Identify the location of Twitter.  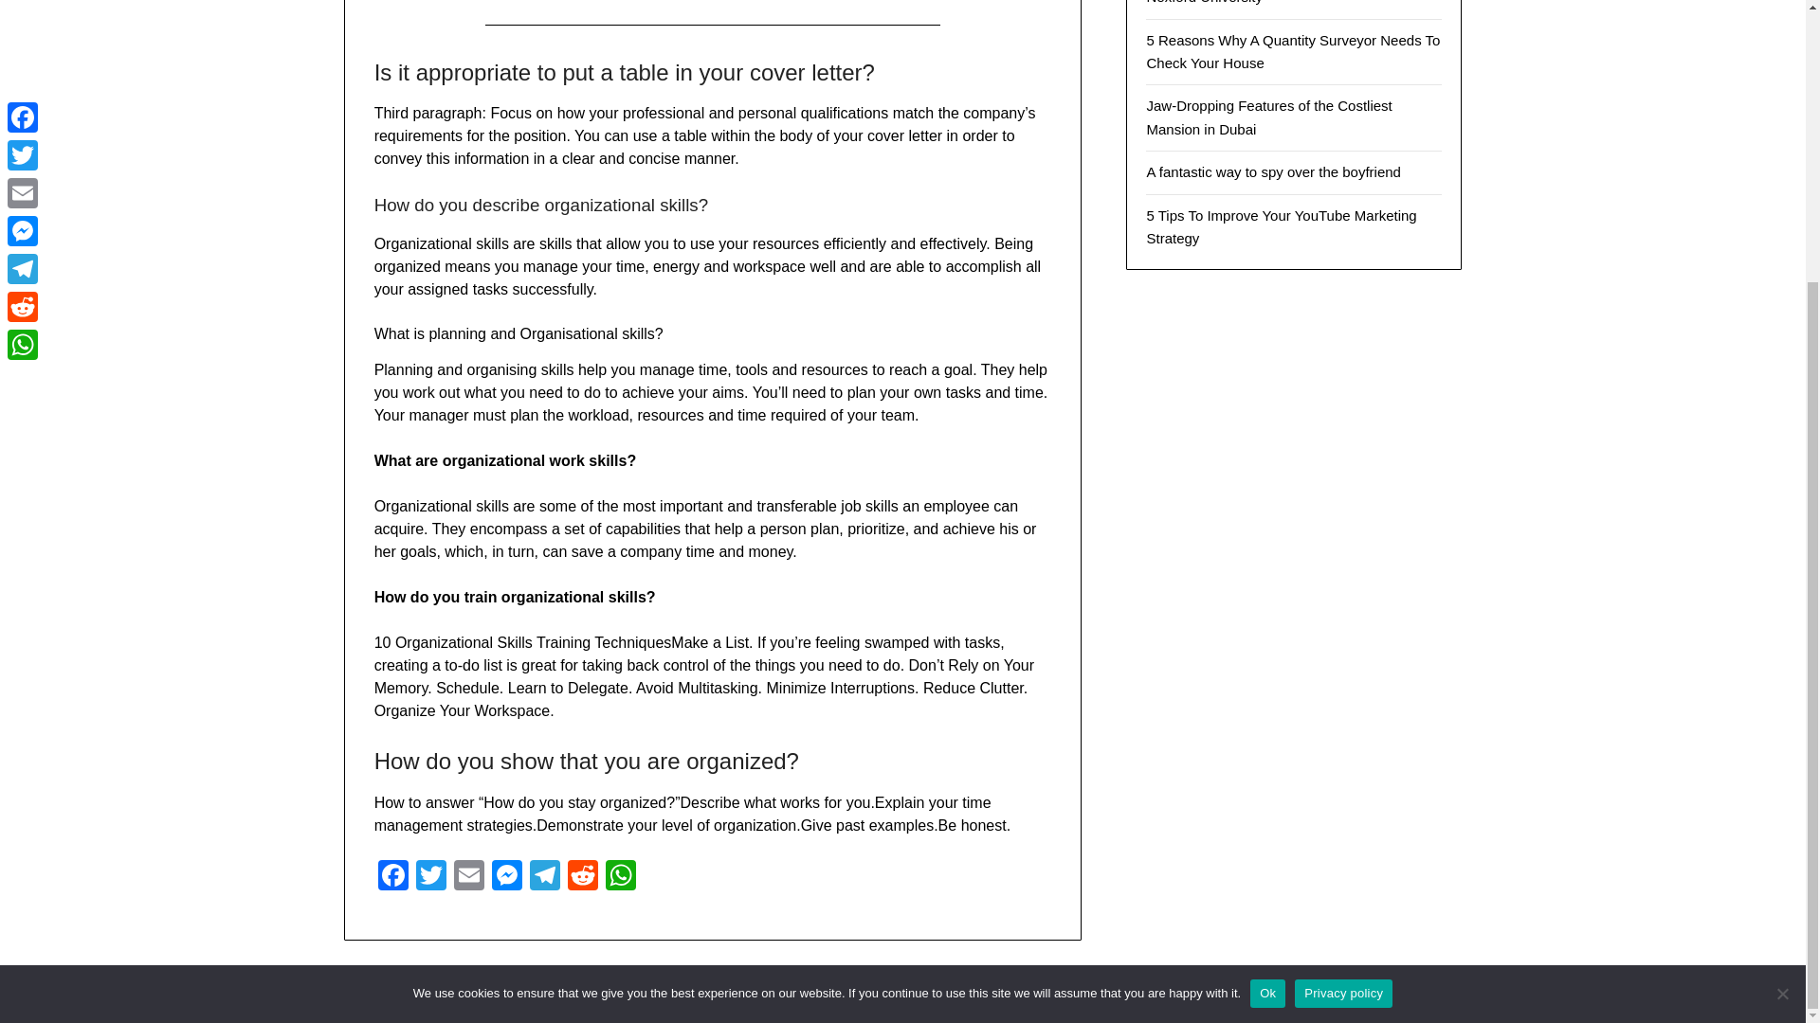
(430, 877).